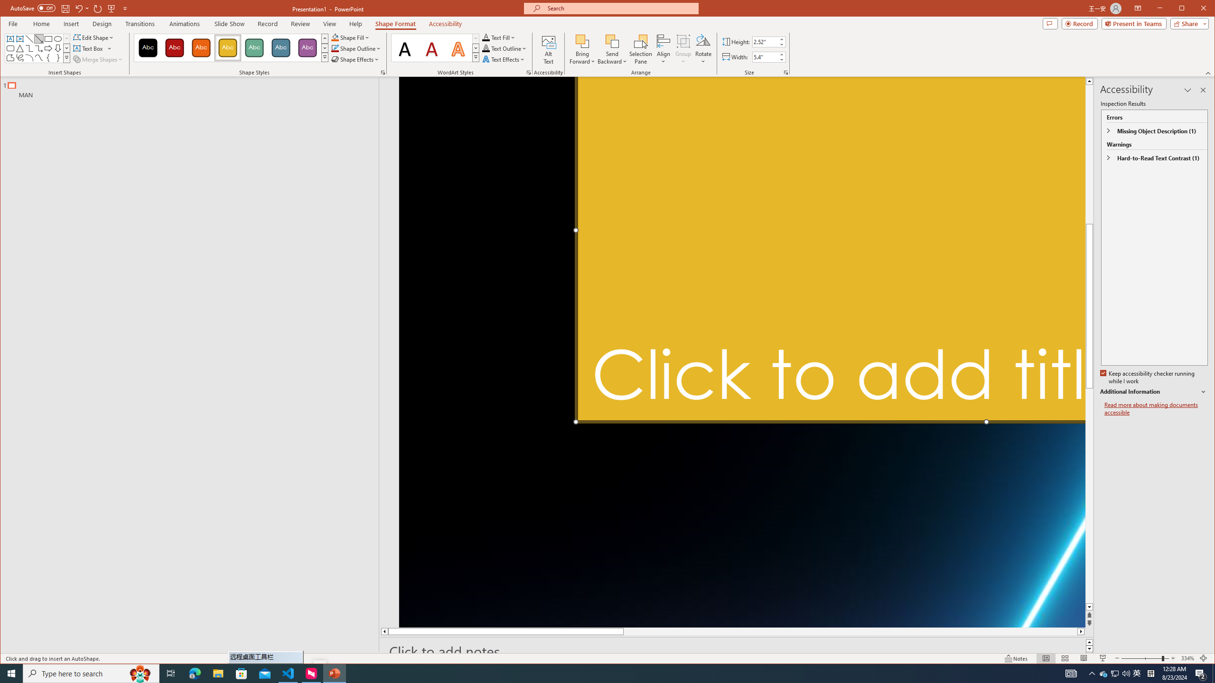  Describe the element at coordinates (486, 48) in the screenshot. I see `Text Outline RGB(0, 0, 0)` at that location.